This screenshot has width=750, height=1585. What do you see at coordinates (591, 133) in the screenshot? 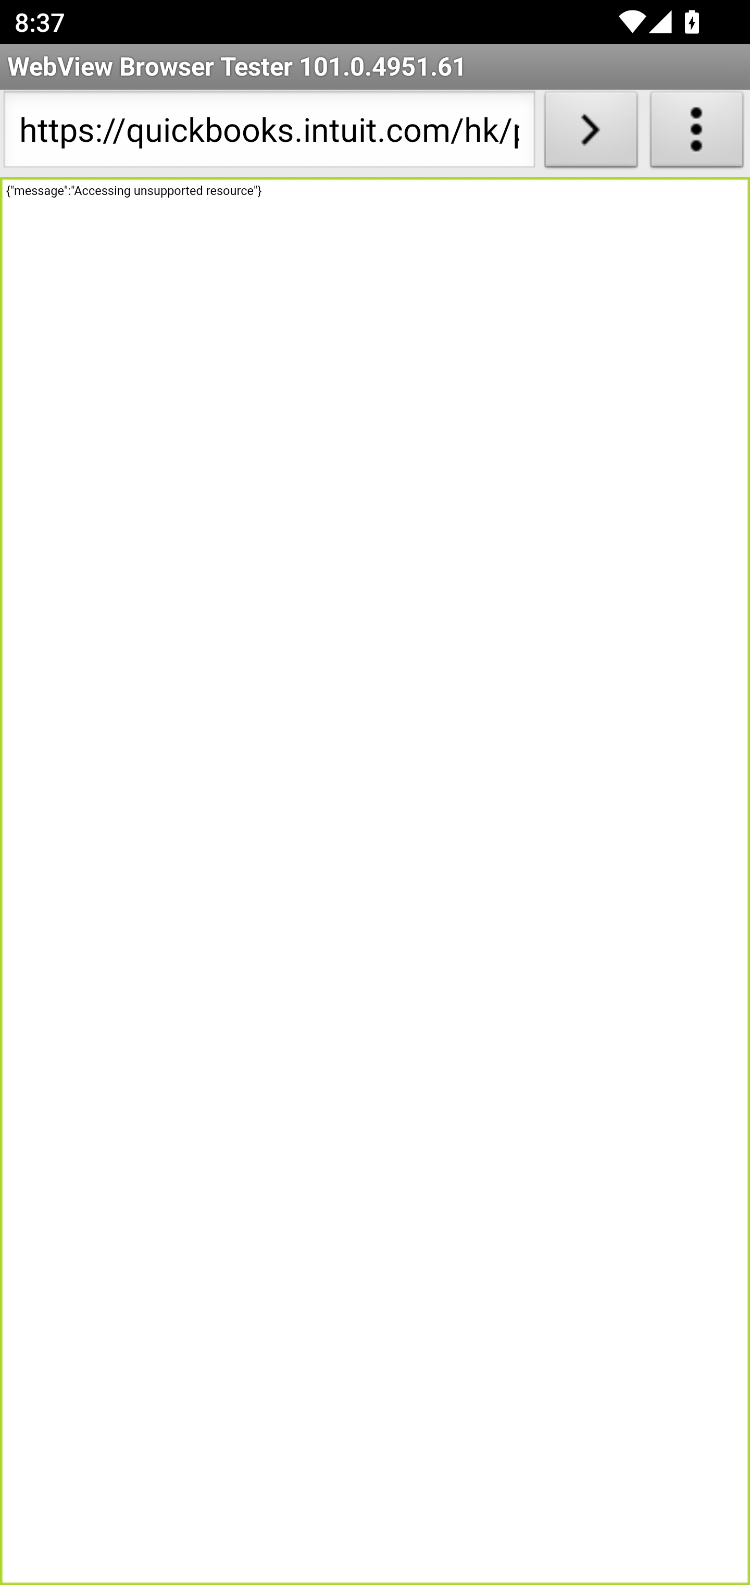
I see `Load URL` at bounding box center [591, 133].